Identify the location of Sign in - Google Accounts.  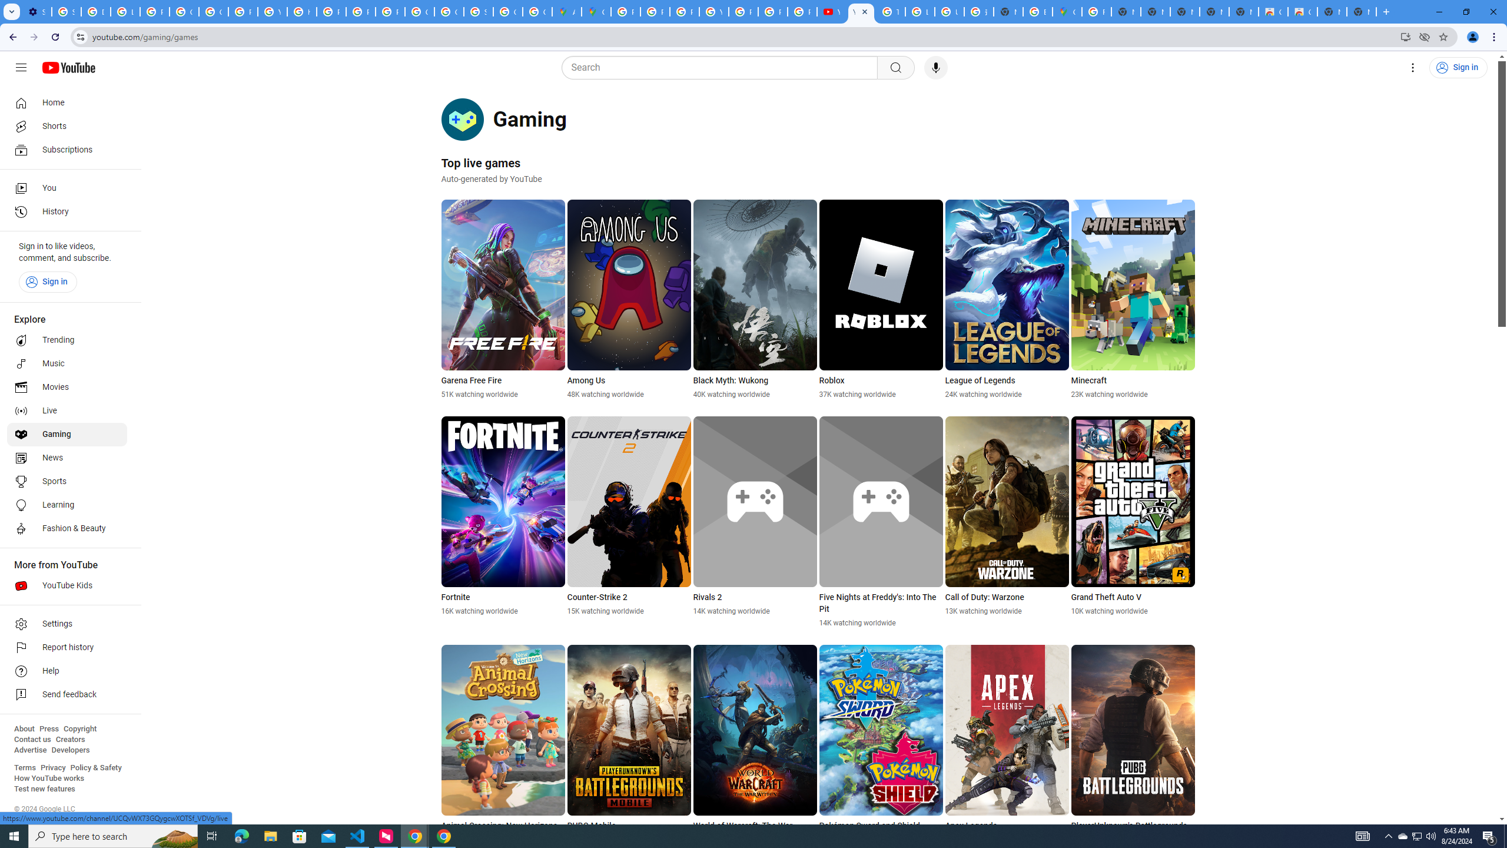
(478, 12).